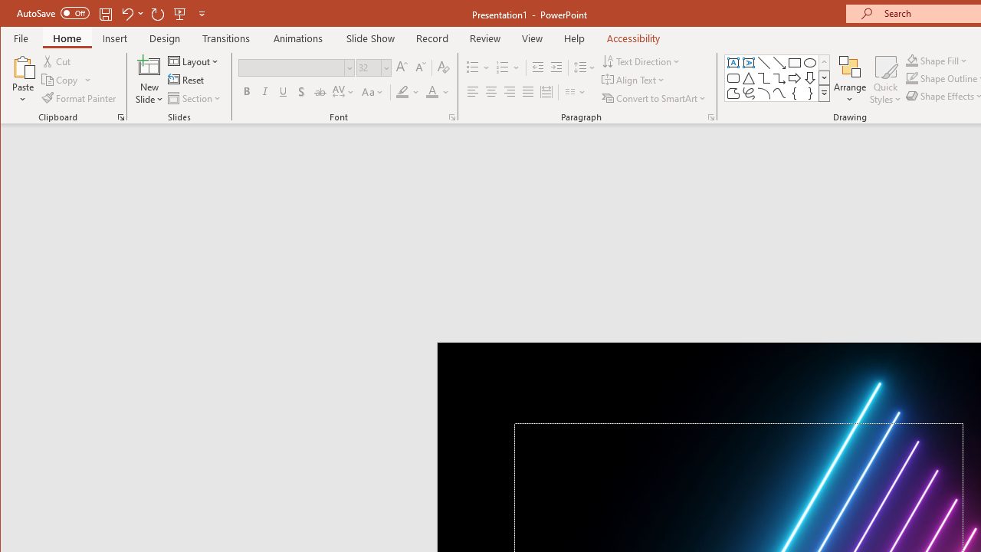 Image resolution: width=981 pixels, height=552 pixels. I want to click on Align Left, so click(472, 92).